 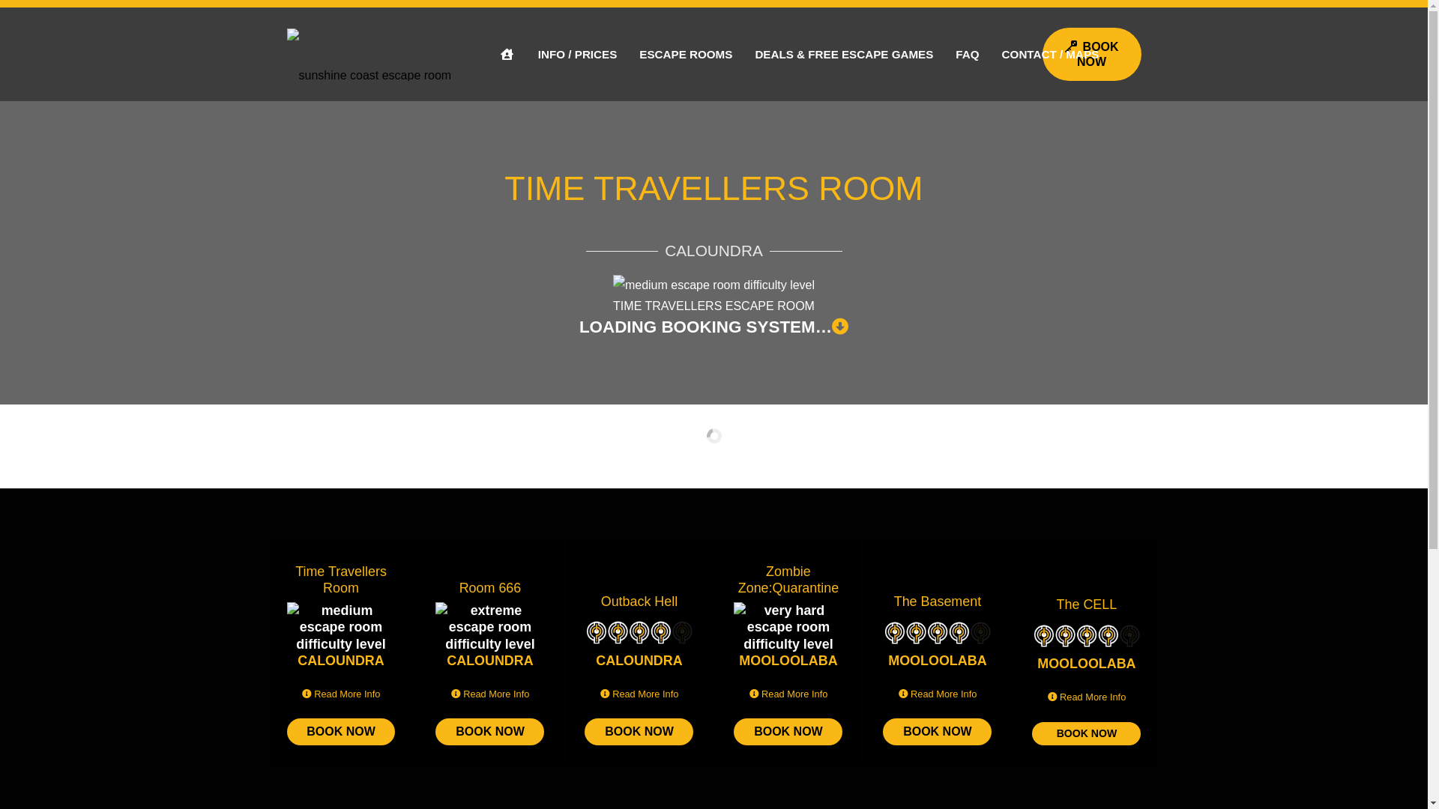 What do you see at coordinates (788, 694) in the screenshot?
I see `Read More Info` at bounding box center [788, 694].